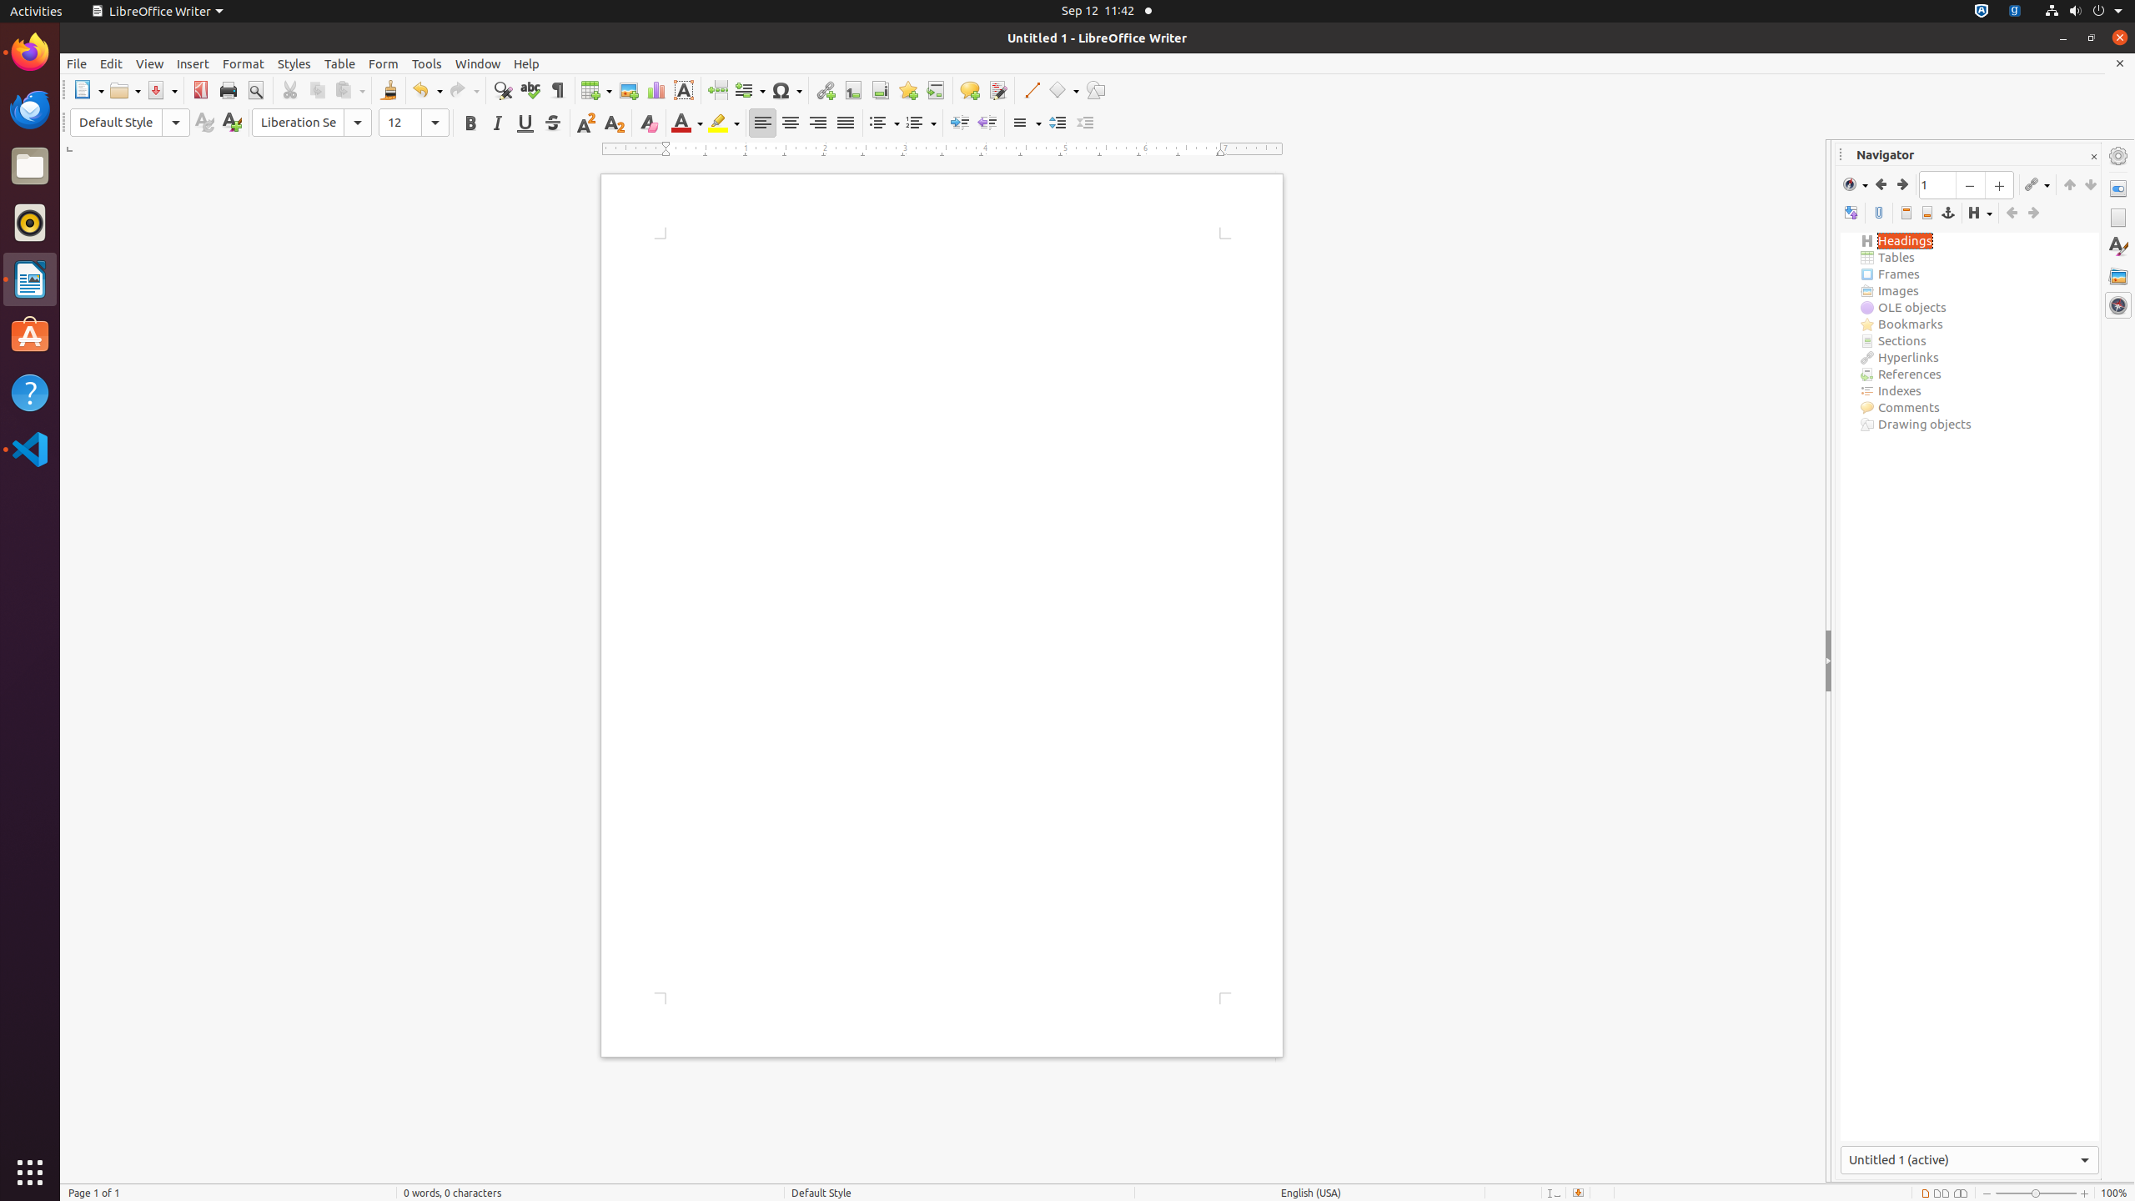 The image size is (2135, 1201). What do you see at coordinates (717, 90) in the screenshot?
I see `Page Break` at bounding box center [717, 90].